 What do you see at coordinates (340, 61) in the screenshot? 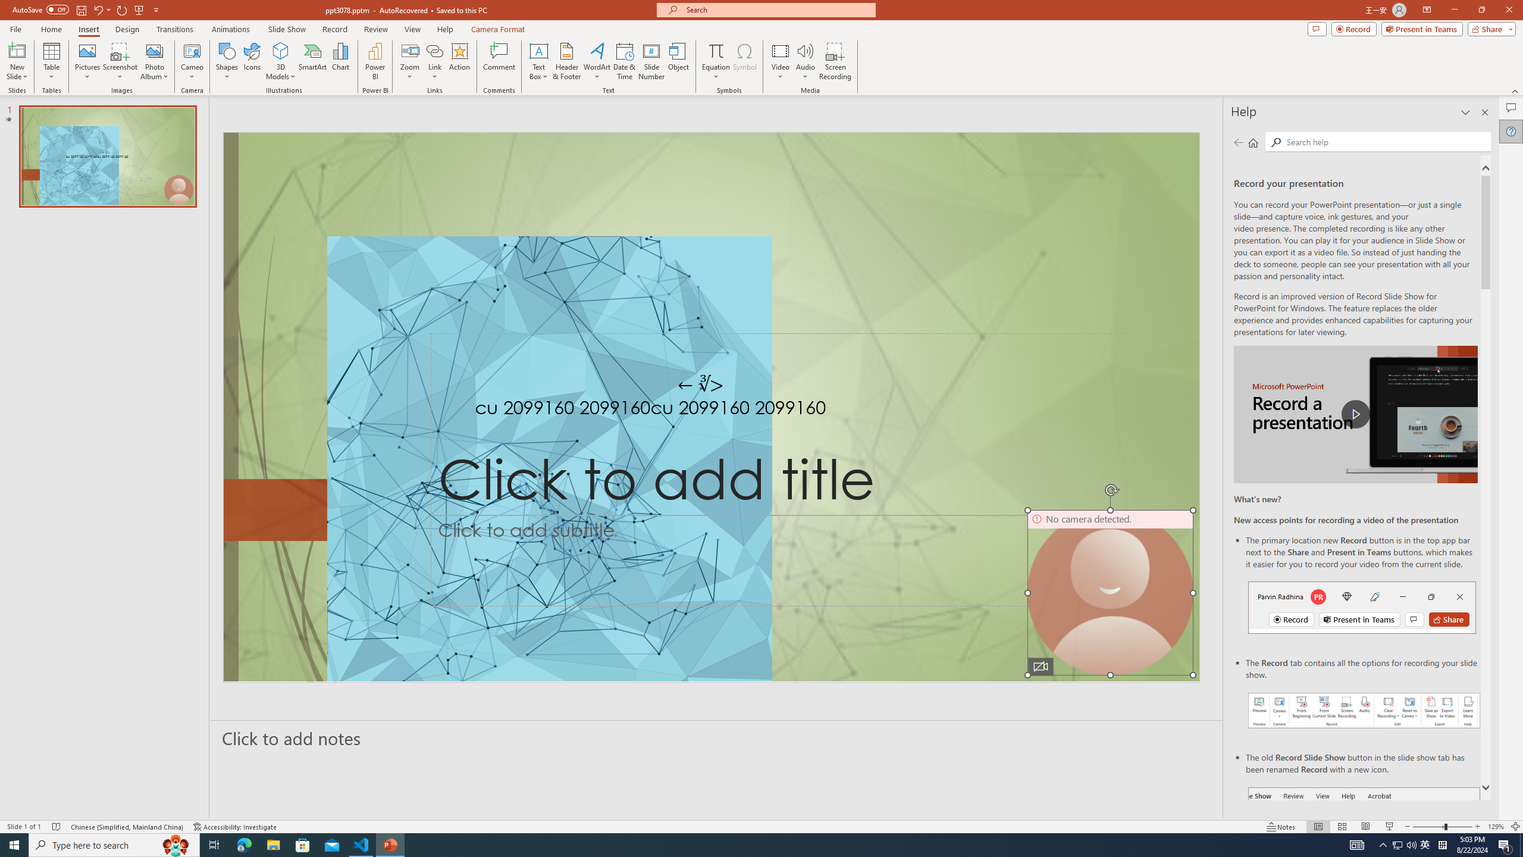
I see `Chart...` at bounding box center [340, 61].